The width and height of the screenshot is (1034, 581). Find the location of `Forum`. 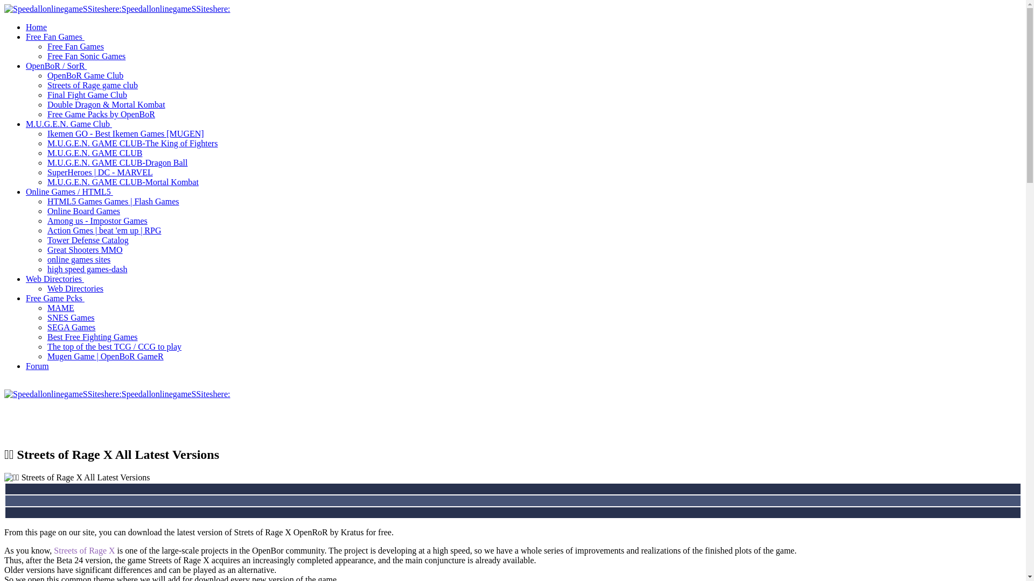

Forum is located at coordinates (37, 366).